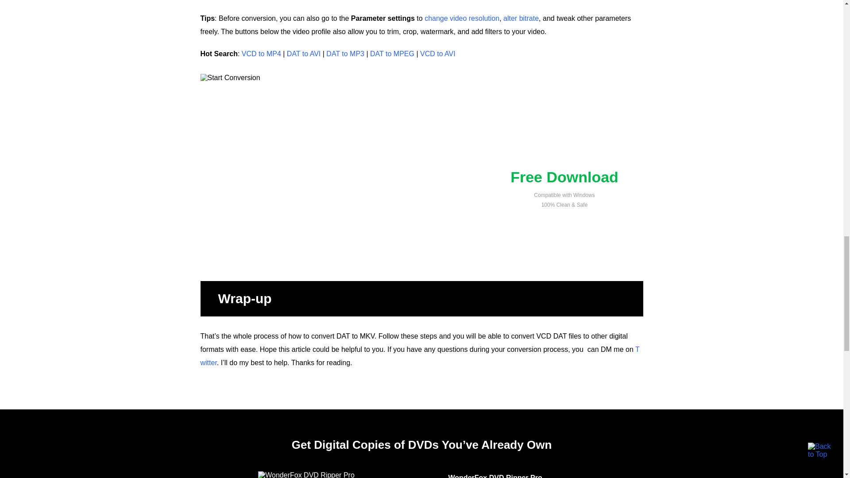  What do you see at coordinates (392, 54) in the screenshot?
I see `DAT to MPEG` at bounding box center [392, 54].